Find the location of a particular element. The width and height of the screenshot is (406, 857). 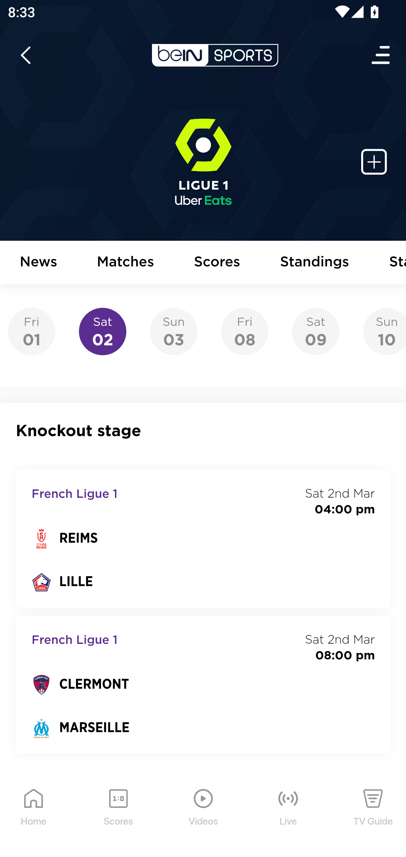

News is located at coordinates (39, 263).